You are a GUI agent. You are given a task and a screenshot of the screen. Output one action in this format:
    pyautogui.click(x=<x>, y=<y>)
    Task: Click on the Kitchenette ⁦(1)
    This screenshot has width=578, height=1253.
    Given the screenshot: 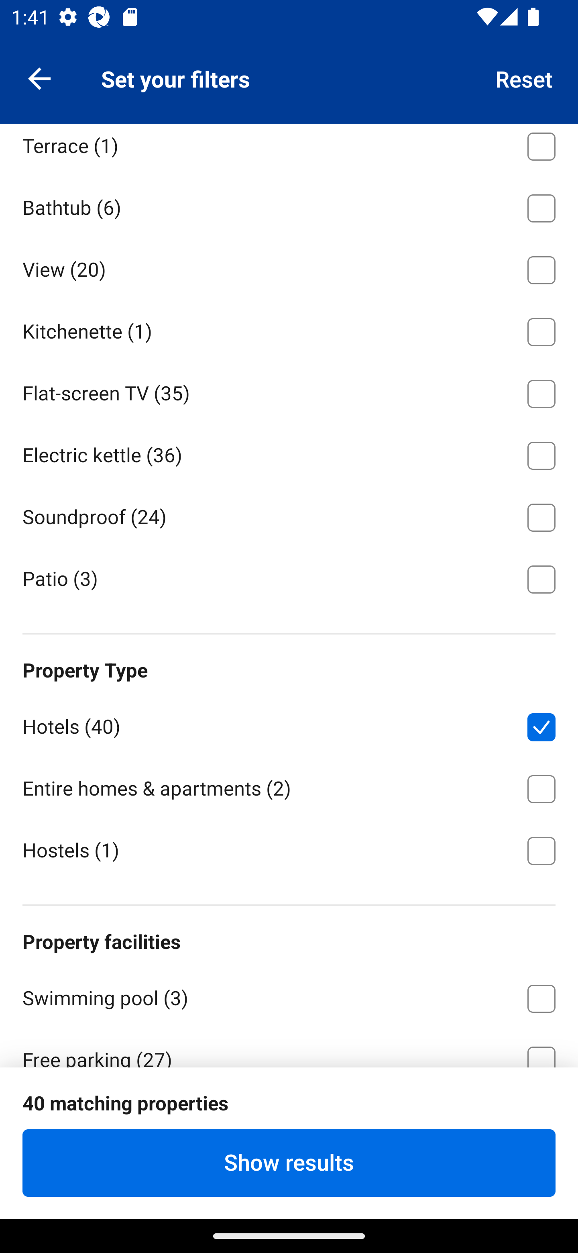 What is the action you would take?
    pyautogui.click(x=289, y=329)
    